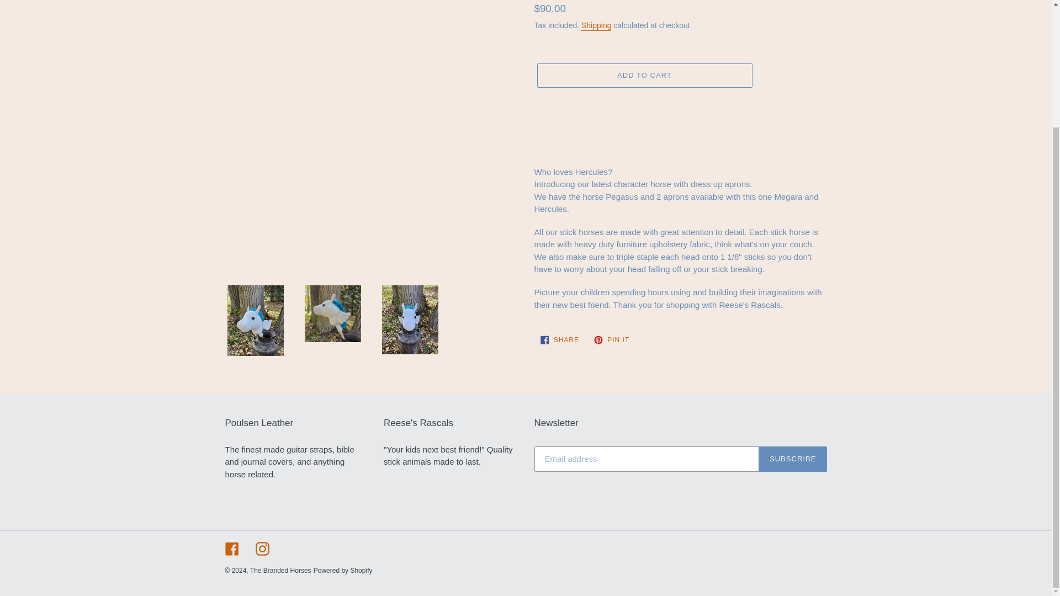 This screenshot has height=596, width=1060. Describe the element at coordinates (612, 340) in the screenshot. I see `SUBSCRIBE` at that location.